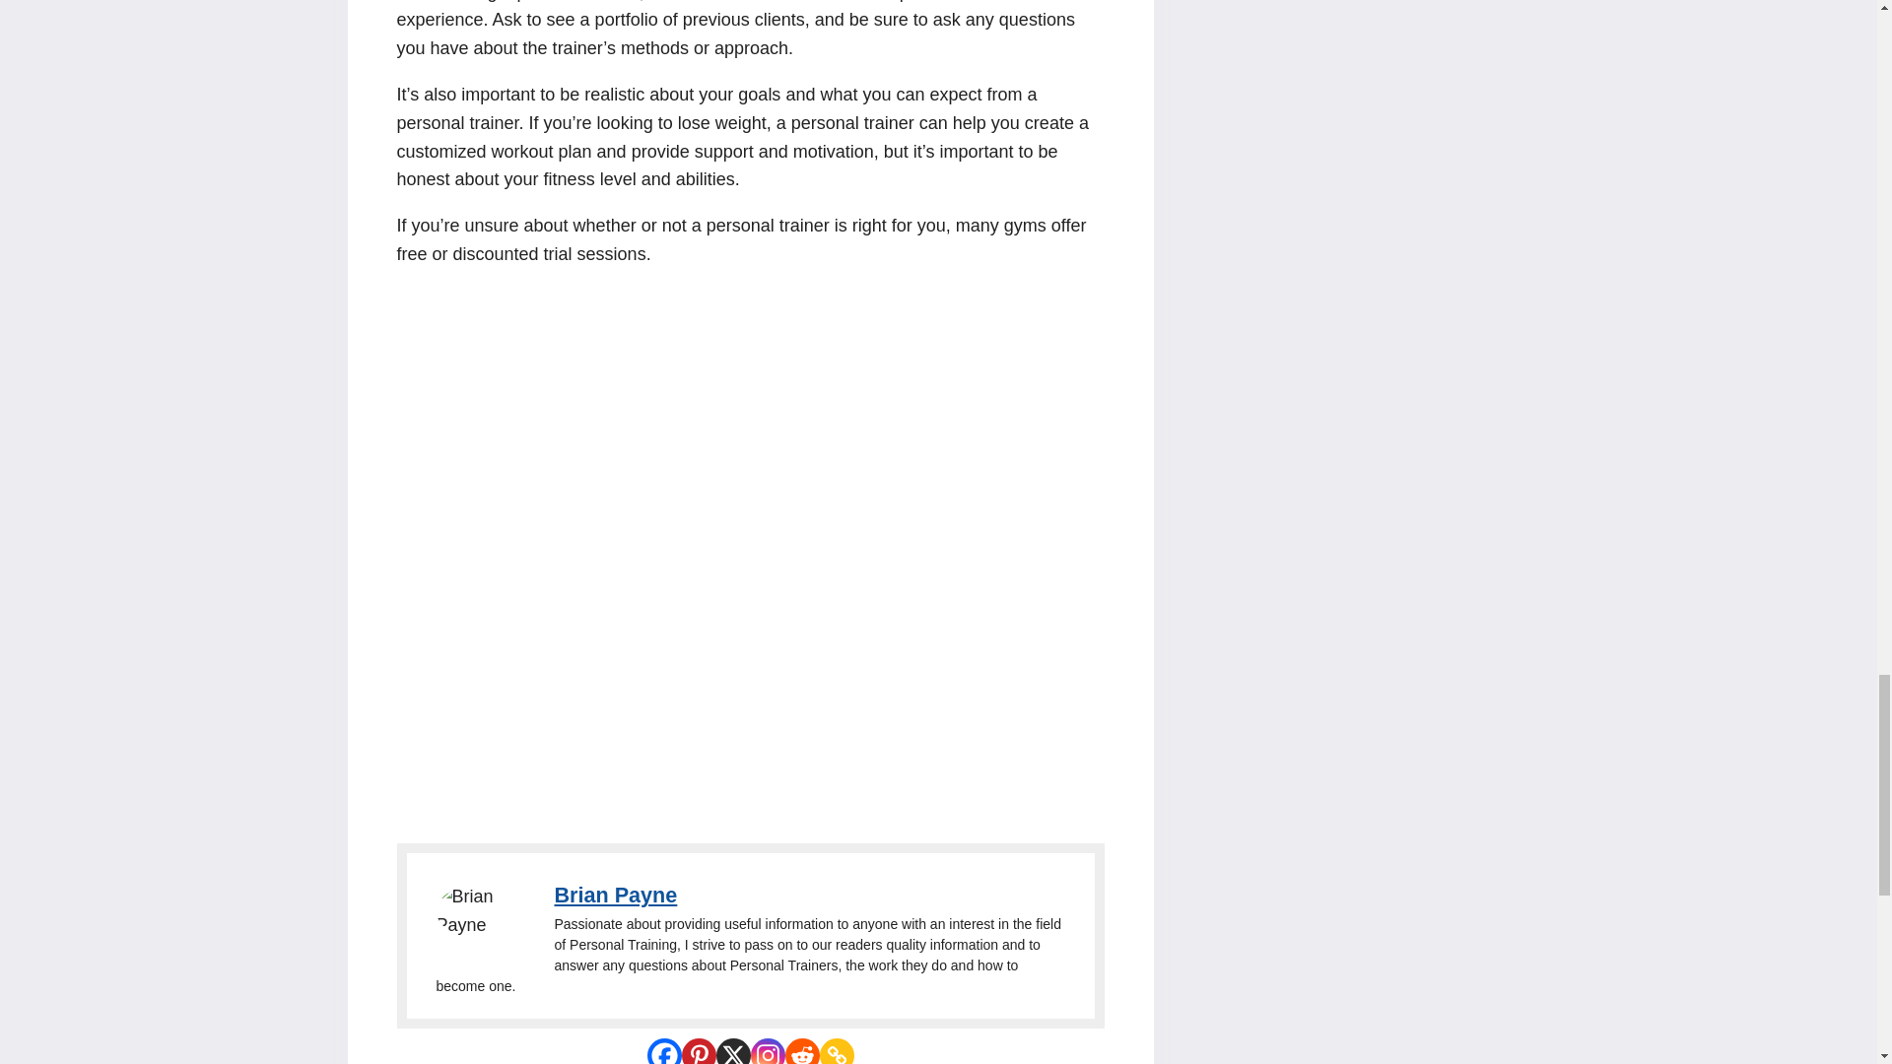  What do you see at coordinates (768, 1051) in the screenshot?
I see `Instagram` at bounding box center [768, 1051].